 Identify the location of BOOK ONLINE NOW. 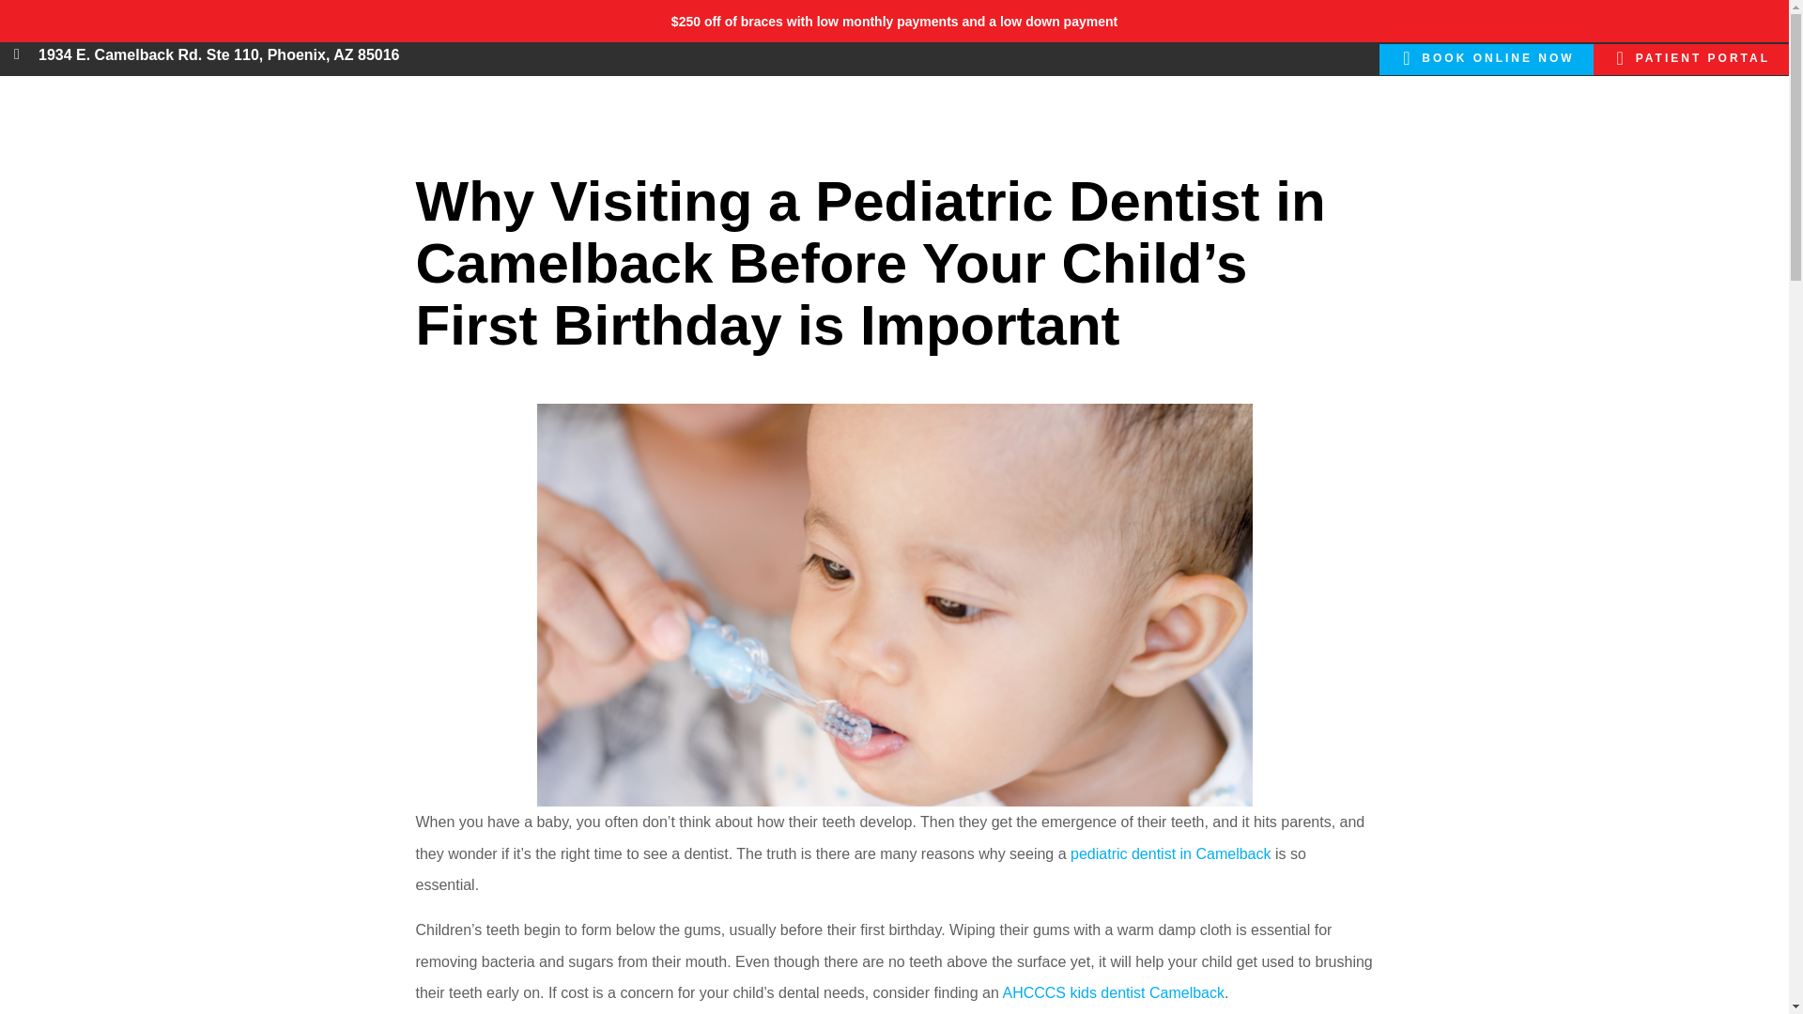
(1486, 59).